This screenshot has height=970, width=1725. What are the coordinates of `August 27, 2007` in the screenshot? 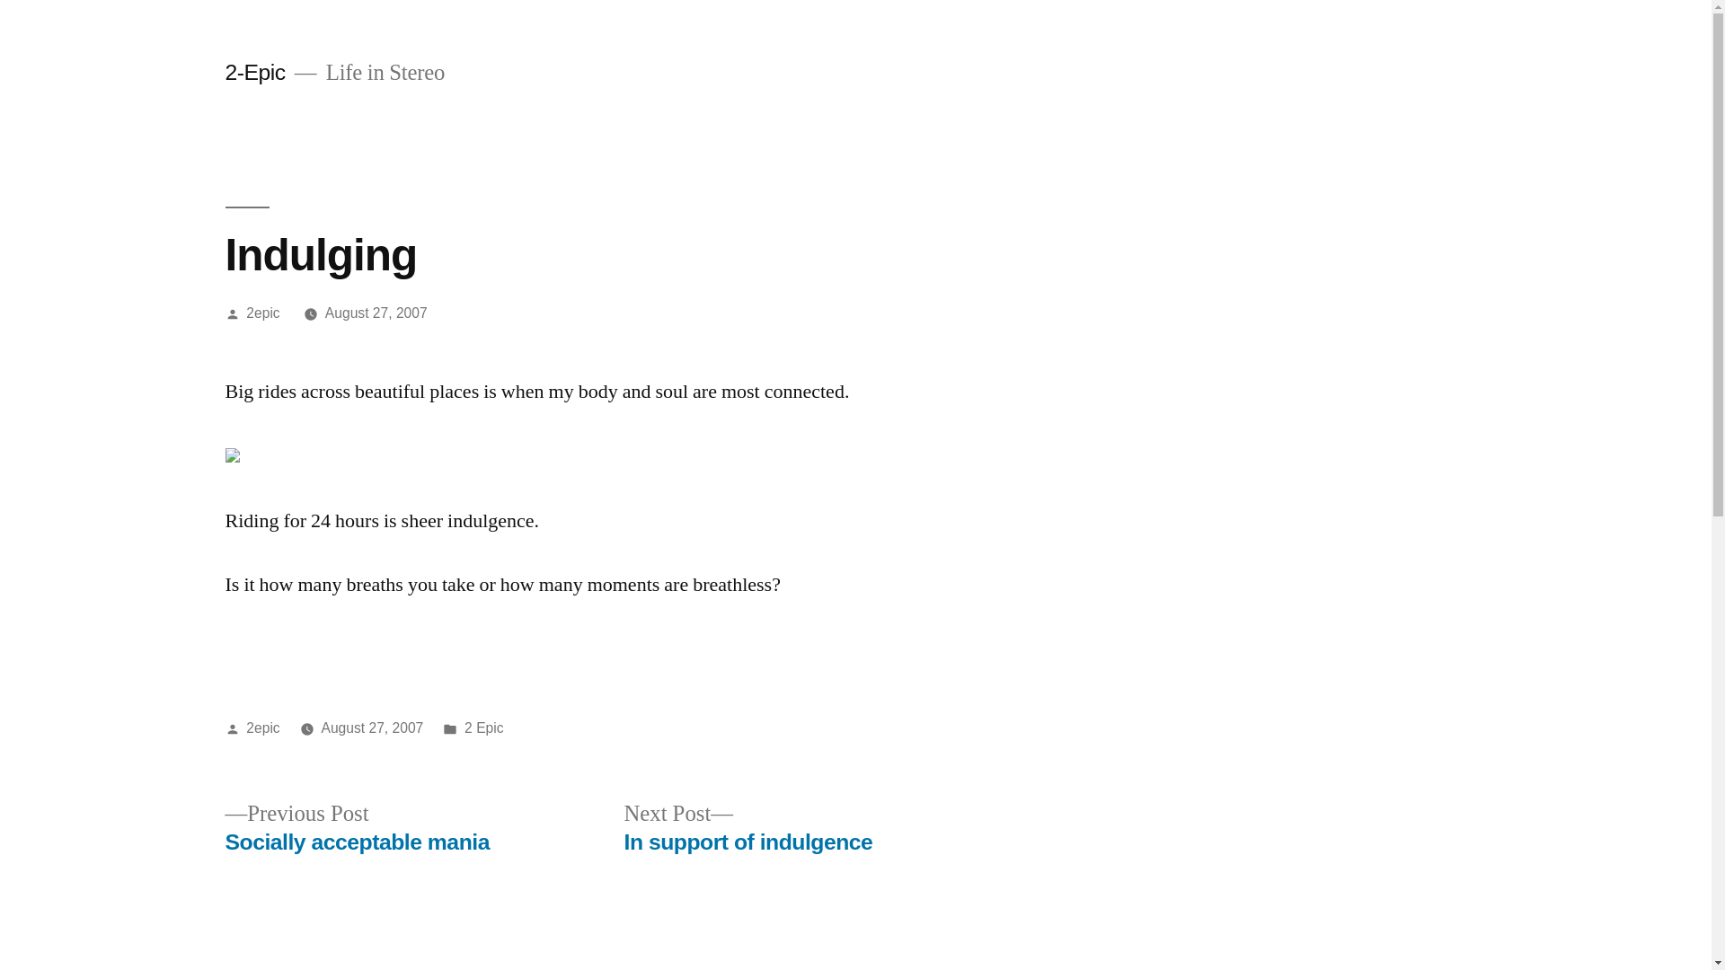 It's located at (372, 727).